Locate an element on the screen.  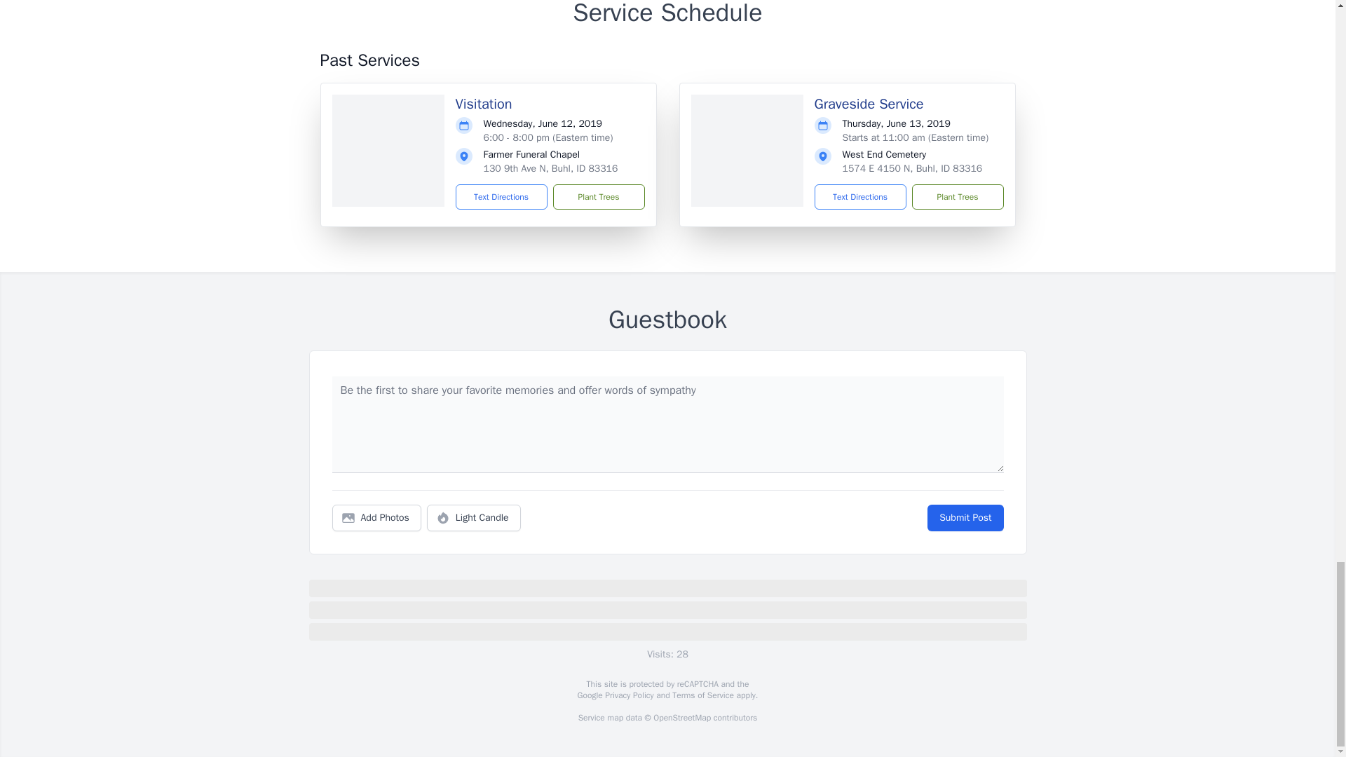
OpenStreetMap is located at coordinates (681, 718).